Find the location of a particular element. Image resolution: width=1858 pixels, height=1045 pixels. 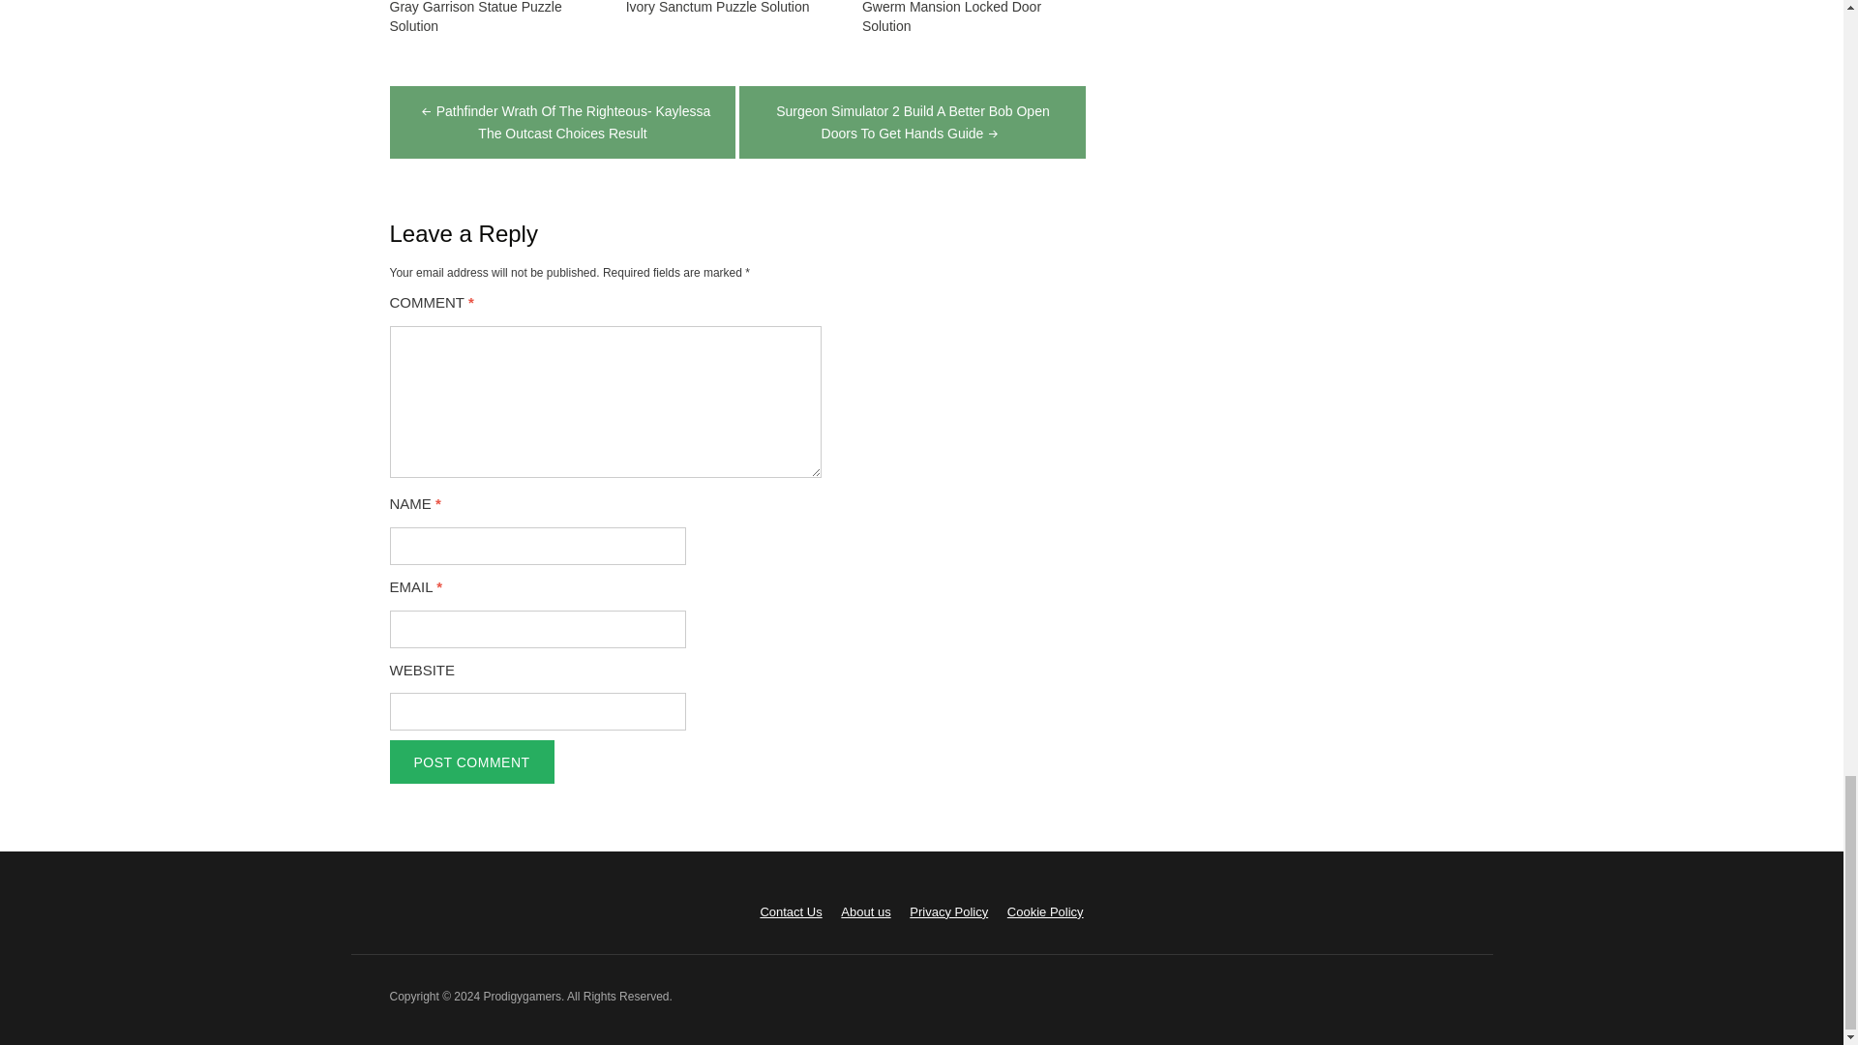

Post Comment is located at coordinates (470, 761).